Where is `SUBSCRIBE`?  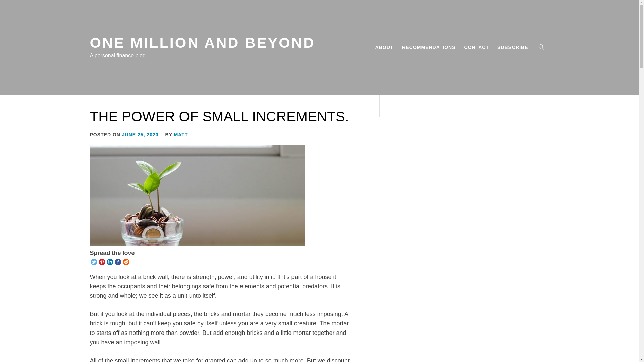 SUBSCRIBE is located at coordinates (513, 47).